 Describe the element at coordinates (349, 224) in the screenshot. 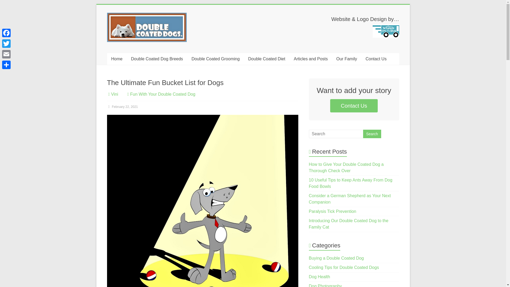

I see `Introducing Our Double Coated Dog to the Family Cat` at that location.